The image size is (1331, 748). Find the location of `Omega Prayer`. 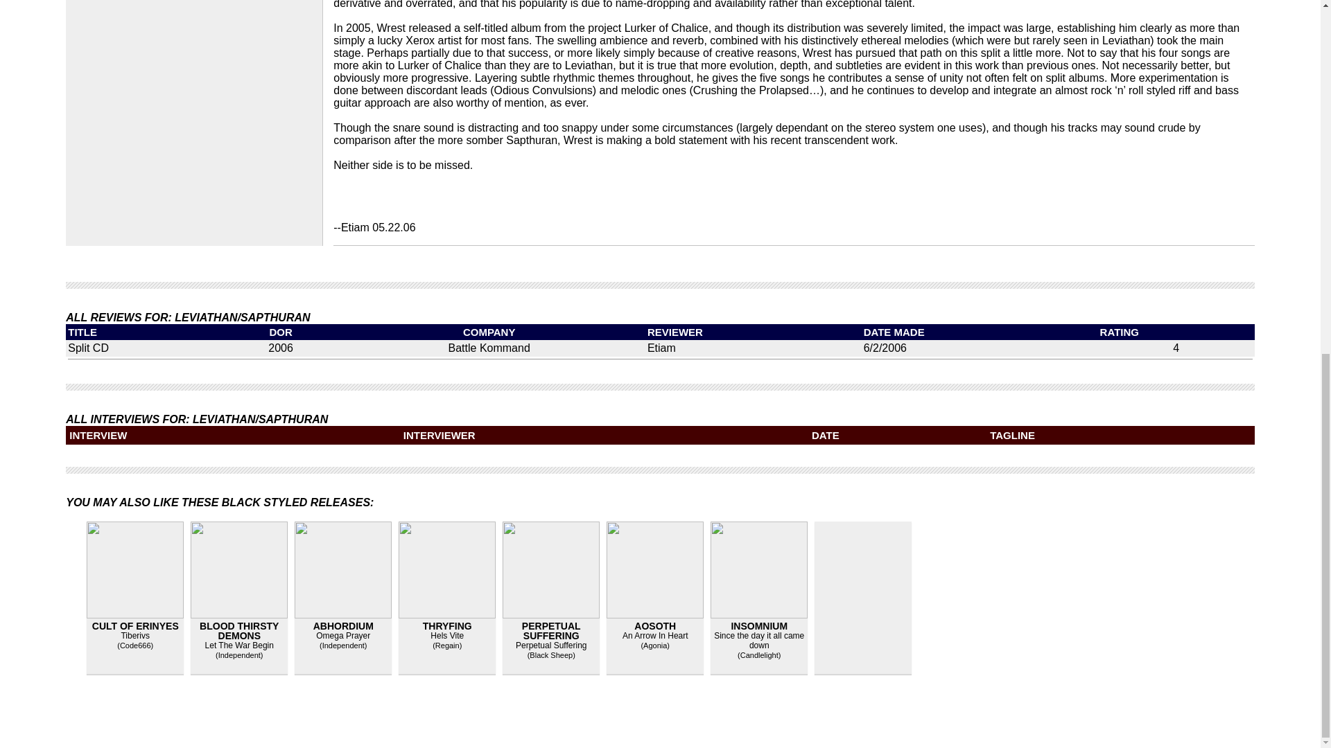

Omega Prayer is located at coordinates (342, 636).